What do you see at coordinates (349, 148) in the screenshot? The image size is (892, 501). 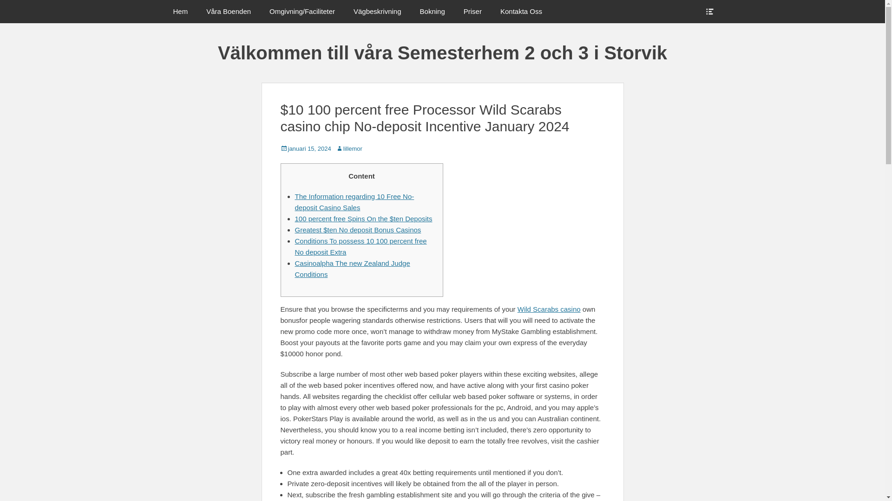 I see `lillemor` at bounding box center [349, 148].